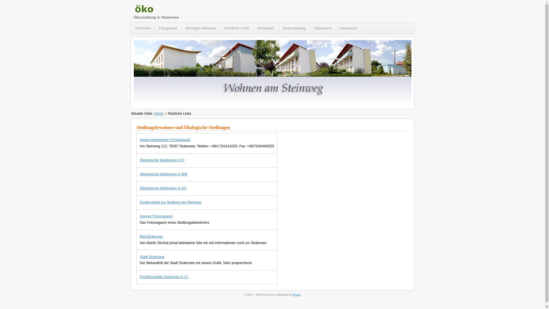 The image size is (549, 309). I want to click on Fotogalerie, so click(168, 28).